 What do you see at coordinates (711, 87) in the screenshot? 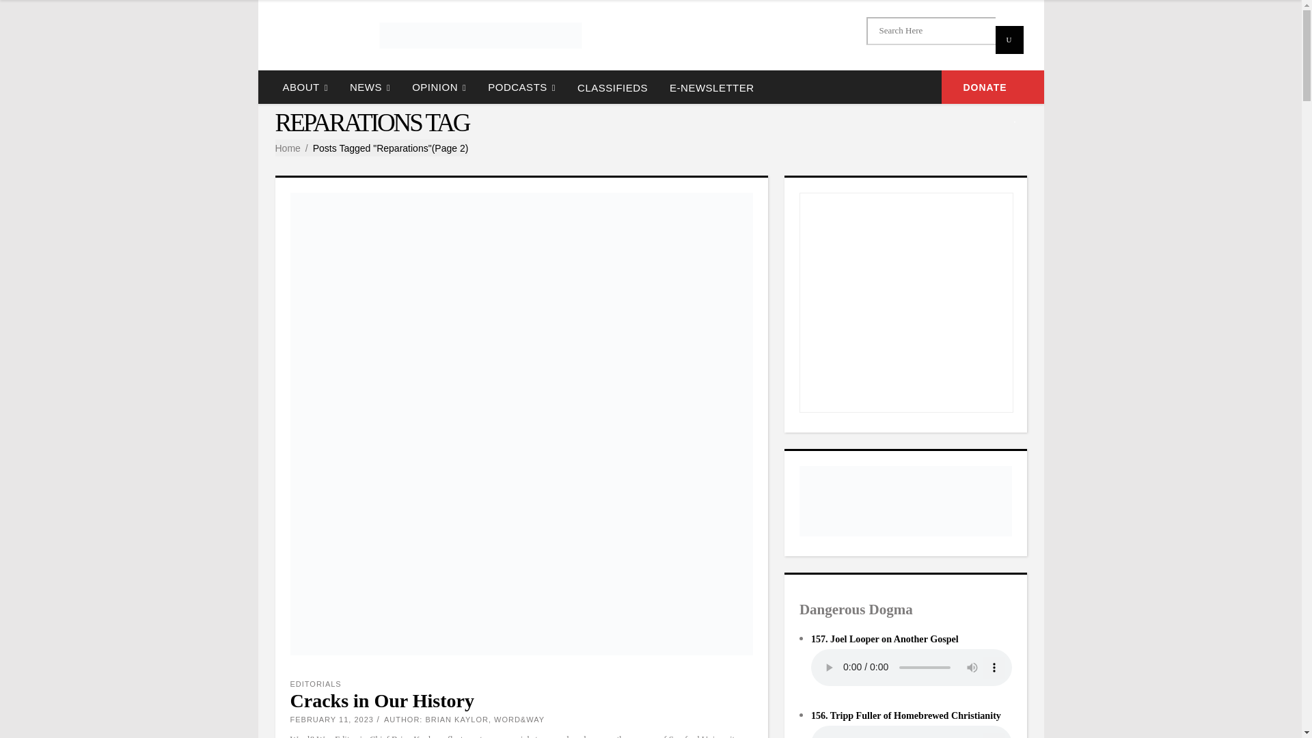
I see `E-NEWSLETTER` at bounding box center [711, 87].